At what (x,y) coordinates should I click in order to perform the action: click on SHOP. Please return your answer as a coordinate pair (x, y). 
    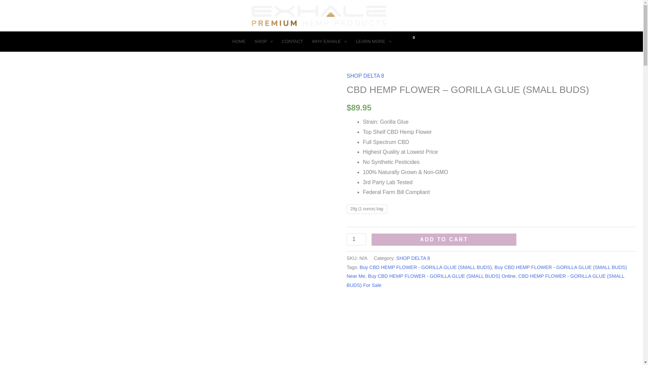
    Looking at the image, I should click on (264, 41).